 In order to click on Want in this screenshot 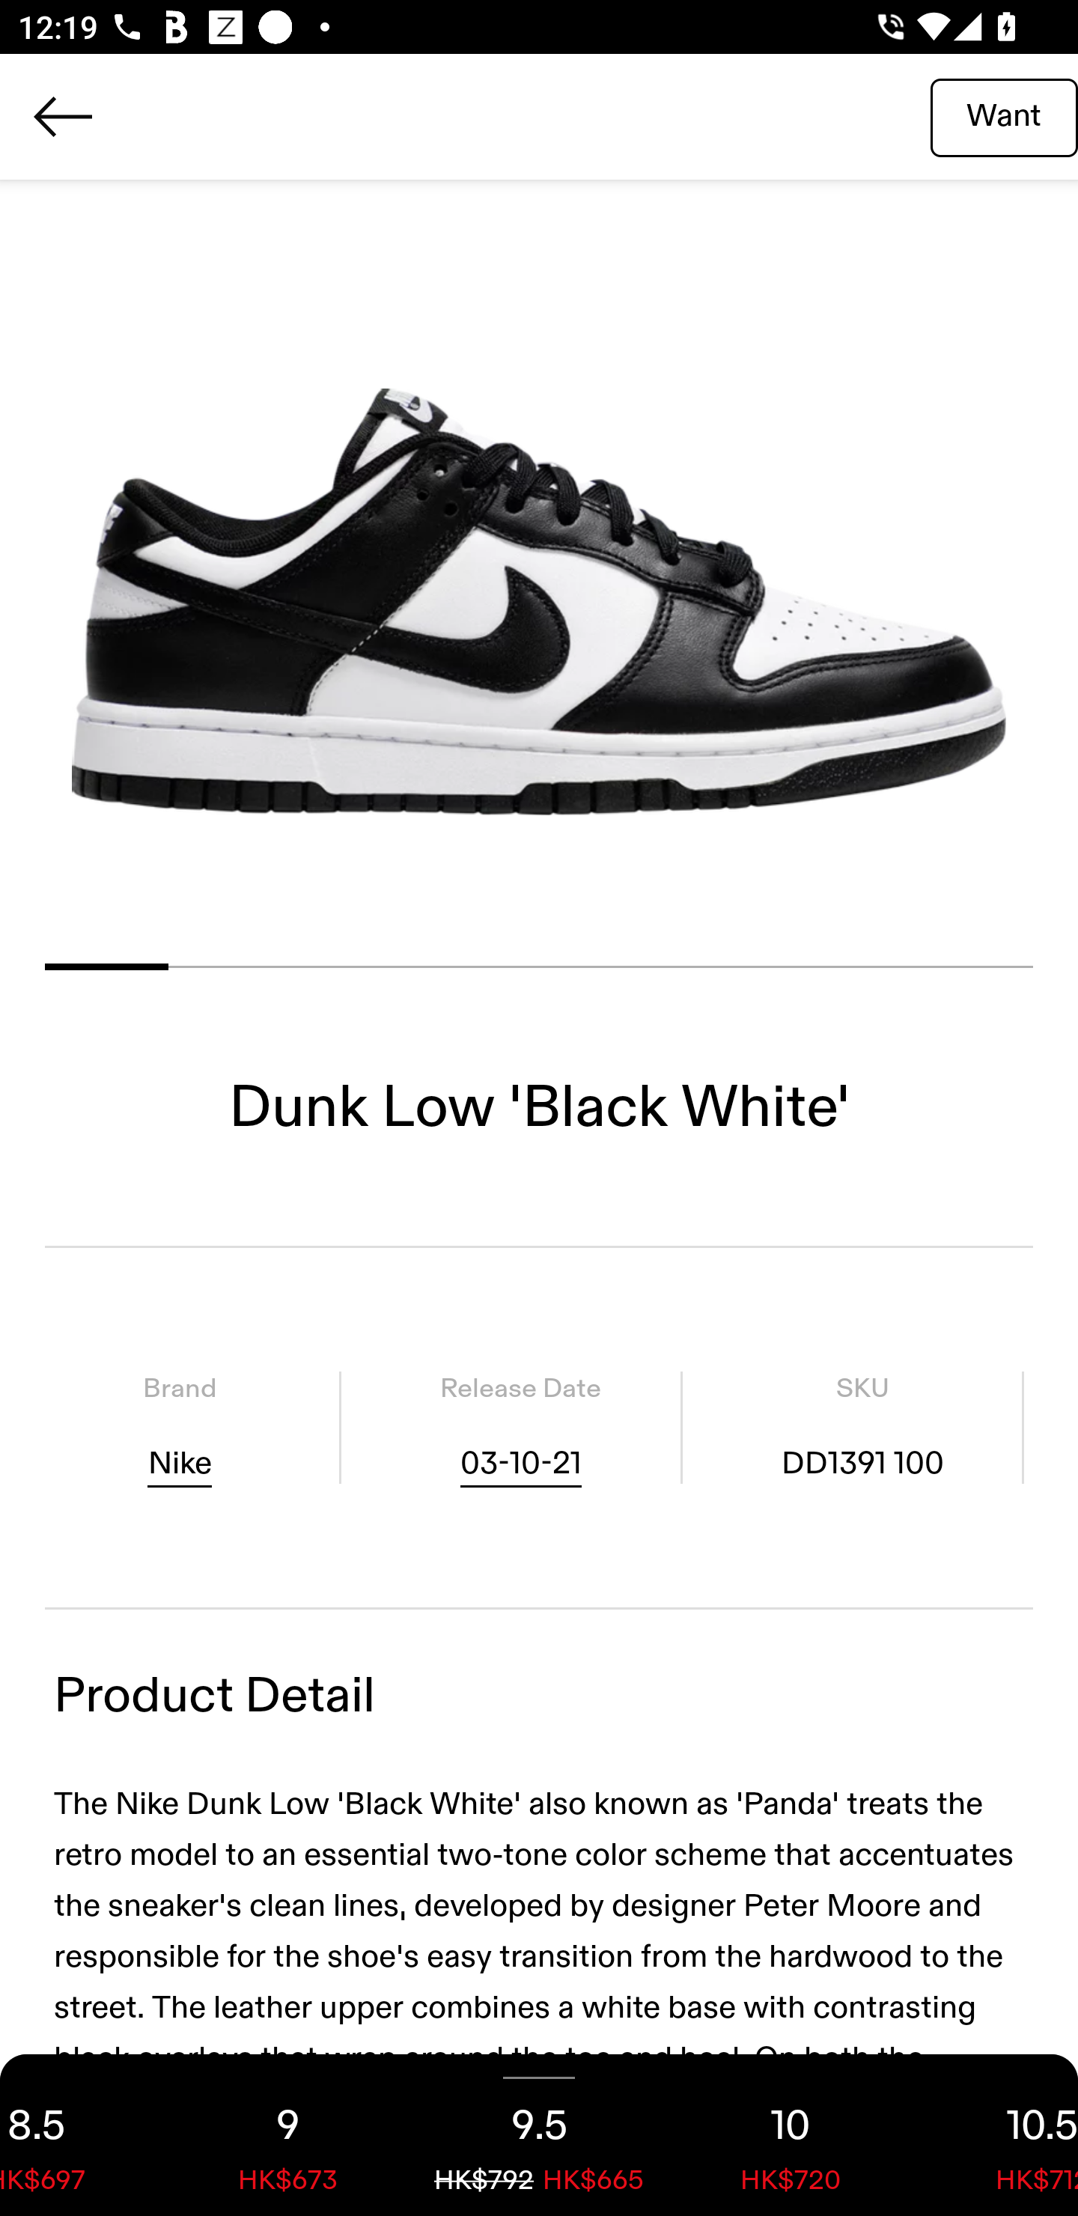, I will do `click(1004, 116)`.